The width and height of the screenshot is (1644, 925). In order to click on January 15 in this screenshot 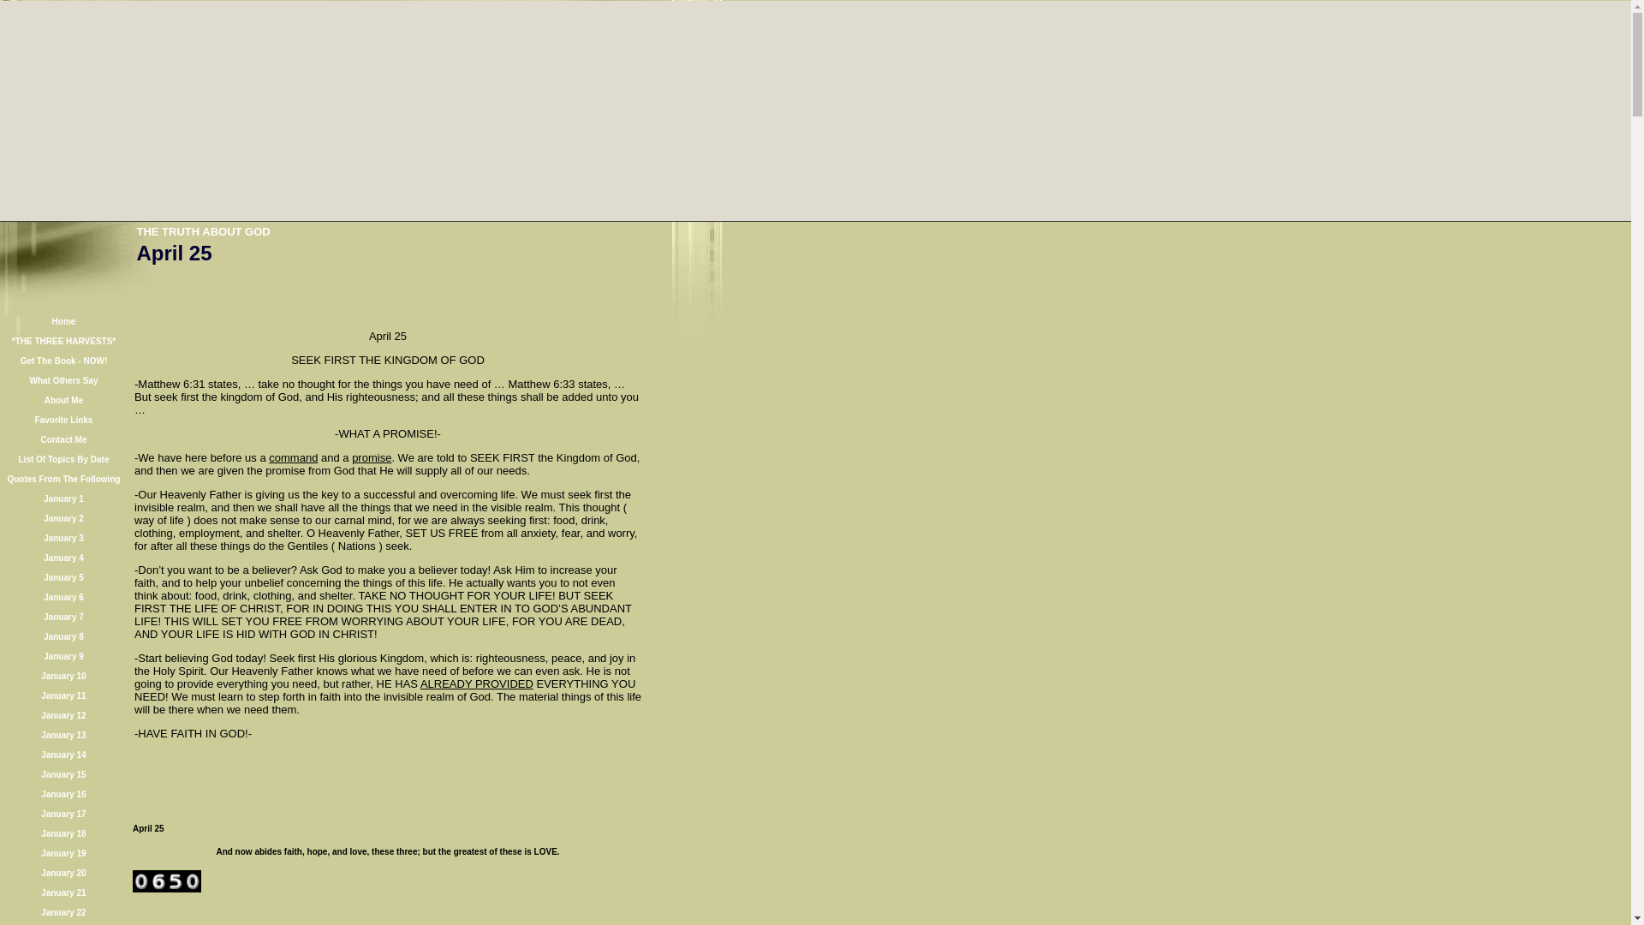, I will do `click(63, 773)`.